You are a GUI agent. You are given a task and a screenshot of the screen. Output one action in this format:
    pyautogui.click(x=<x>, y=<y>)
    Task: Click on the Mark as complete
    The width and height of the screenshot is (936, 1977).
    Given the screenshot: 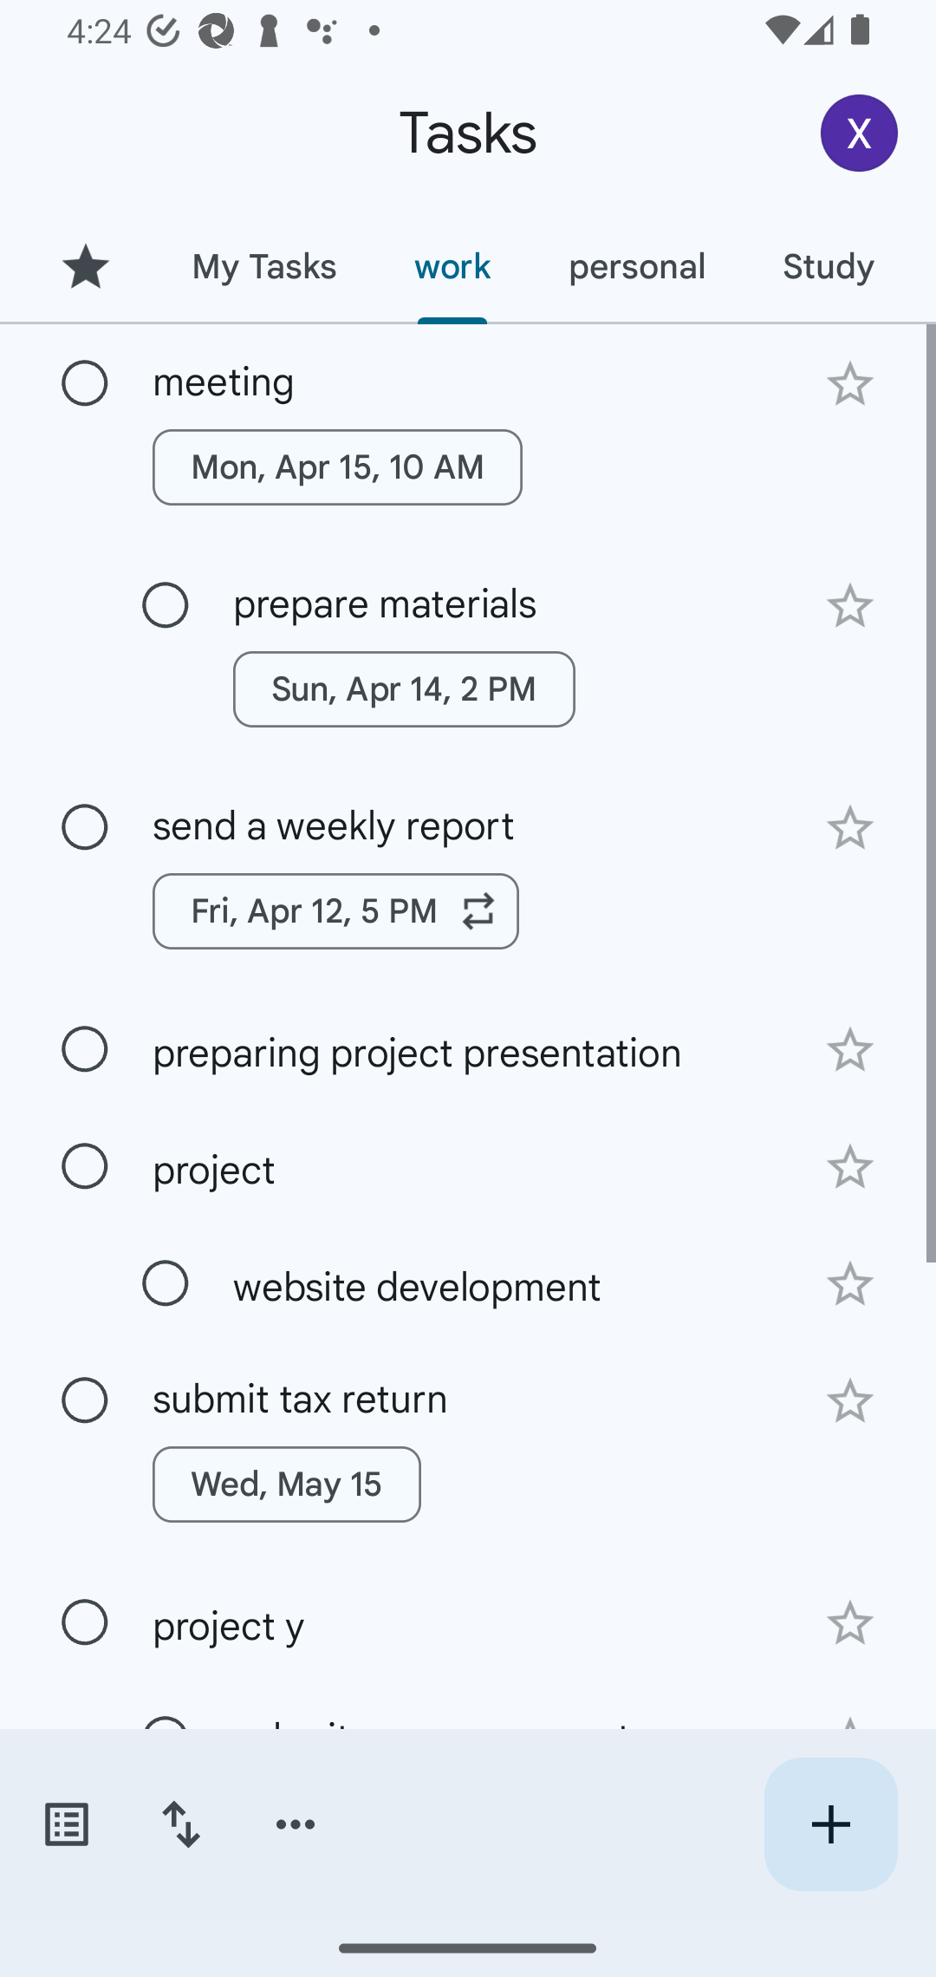 What is the action you would take?
    pyautogui.click(x=85, y=827)
    